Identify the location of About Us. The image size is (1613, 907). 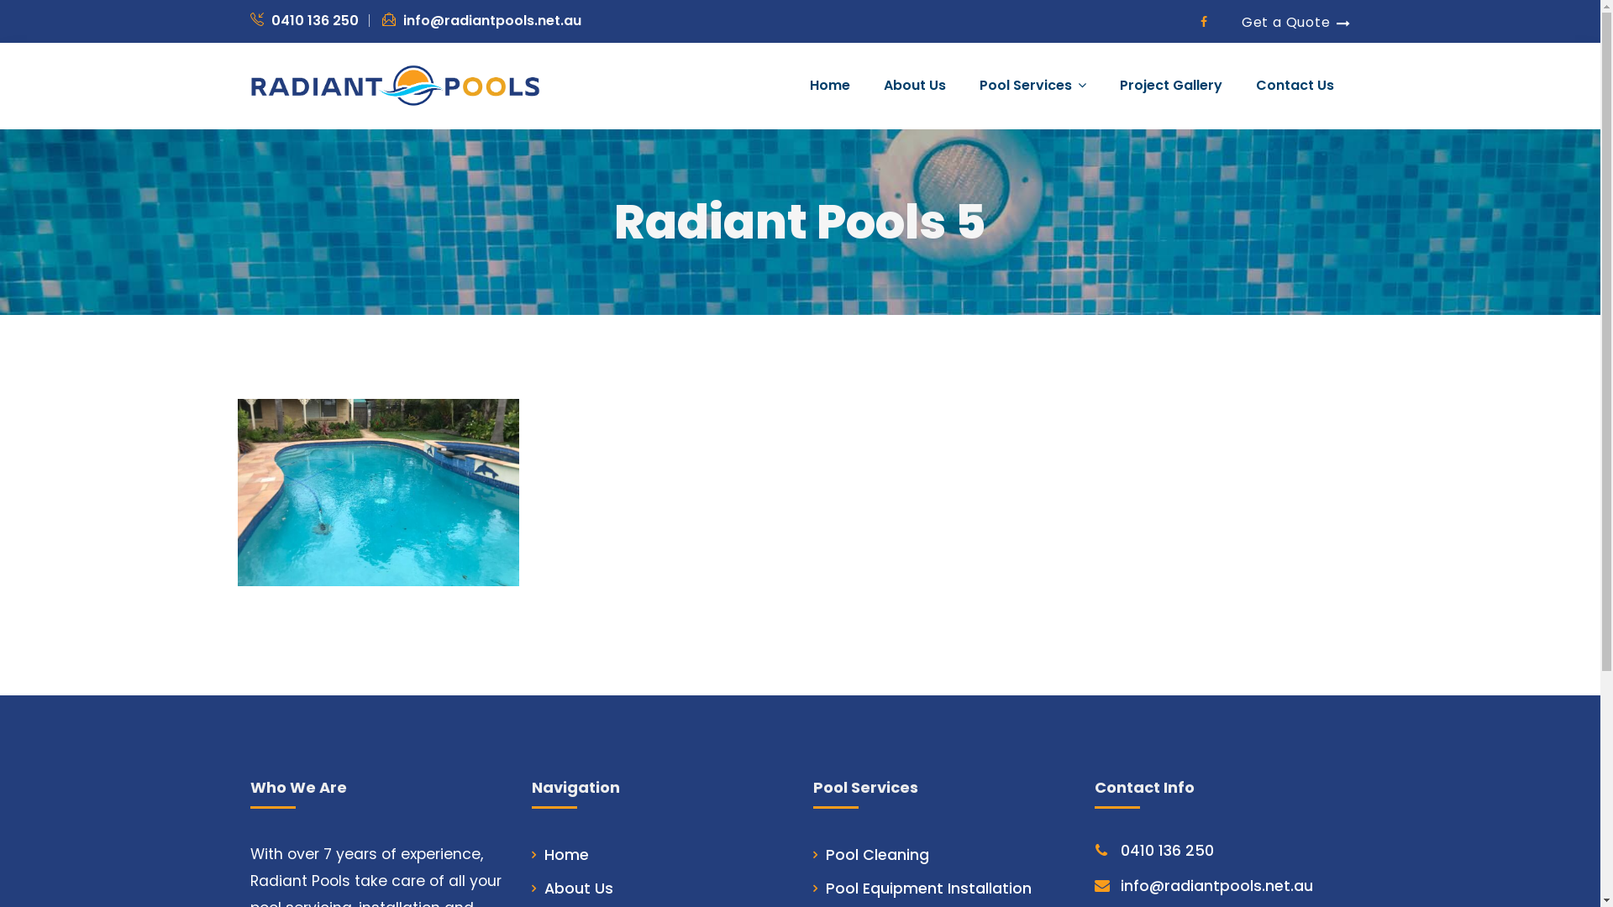
(915, 86).